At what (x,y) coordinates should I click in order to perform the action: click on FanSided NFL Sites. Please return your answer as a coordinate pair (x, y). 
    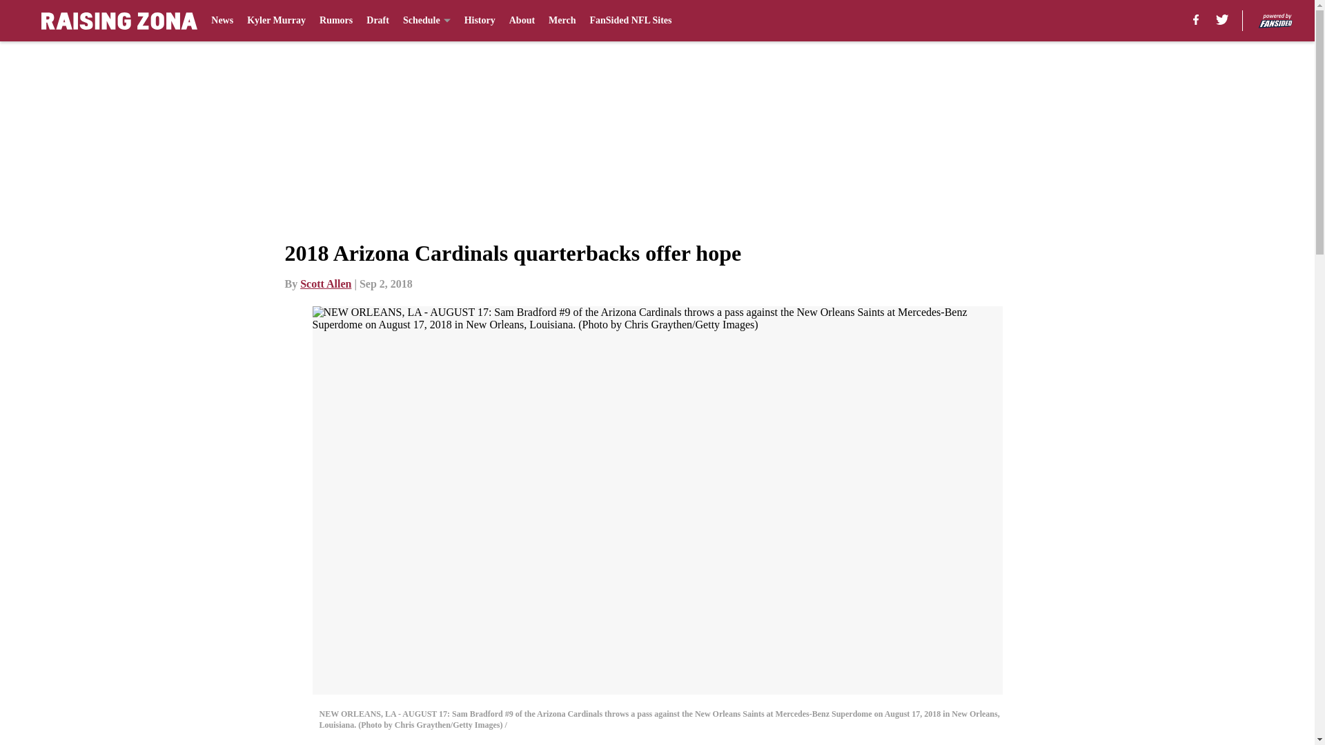
    Looking at the image, I should click on (631, 21).